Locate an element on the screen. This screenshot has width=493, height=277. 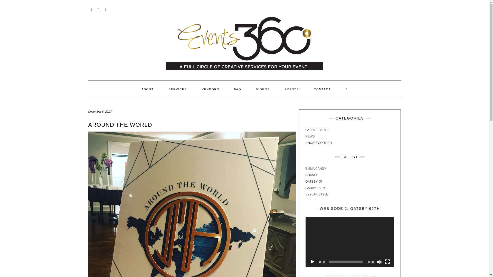
INSTAGRAM is located at coordinates (91, 9).